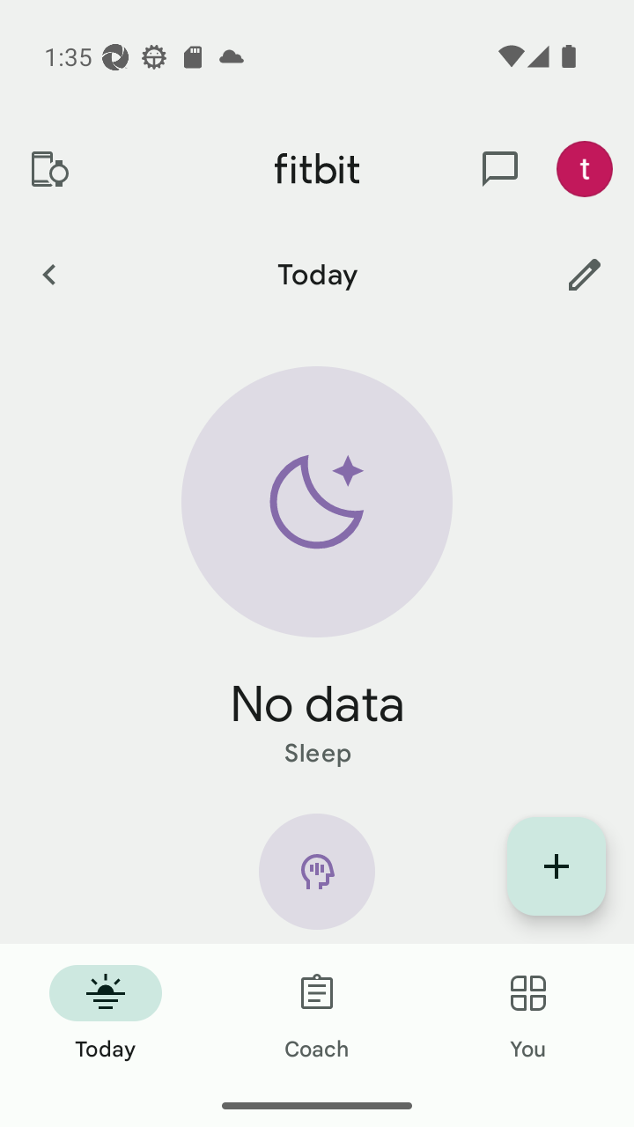 The image size is (634, 1127). I want to click on messages and notifications, so click(500, 169).